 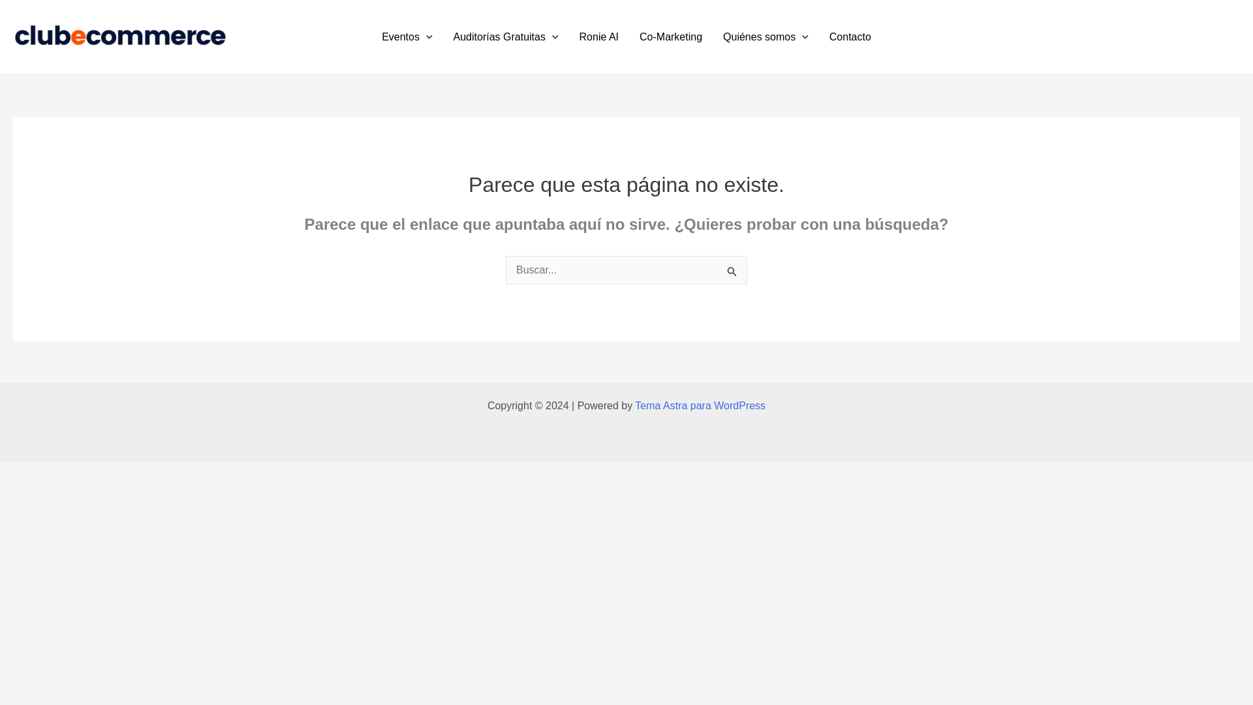 I want to click on Tema Astra para WordPress, so click(x=700, y=405).